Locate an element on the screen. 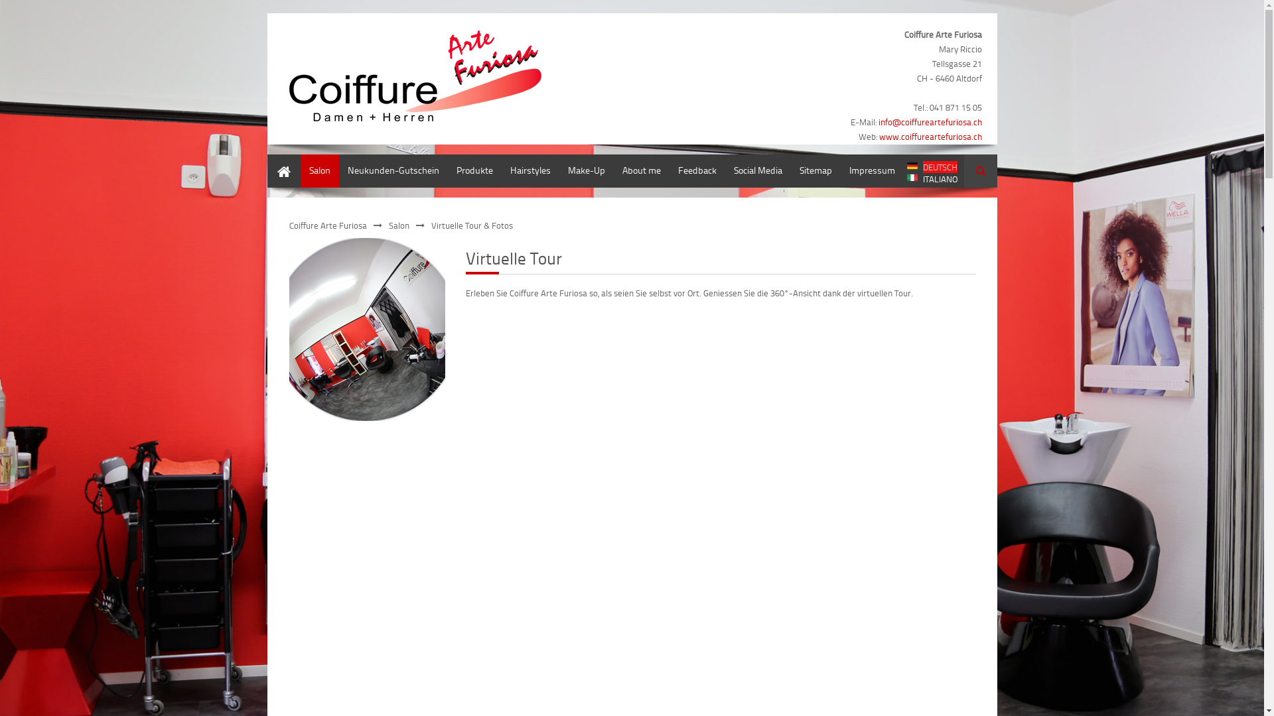  Feedback is located at coordinates (697, 171).